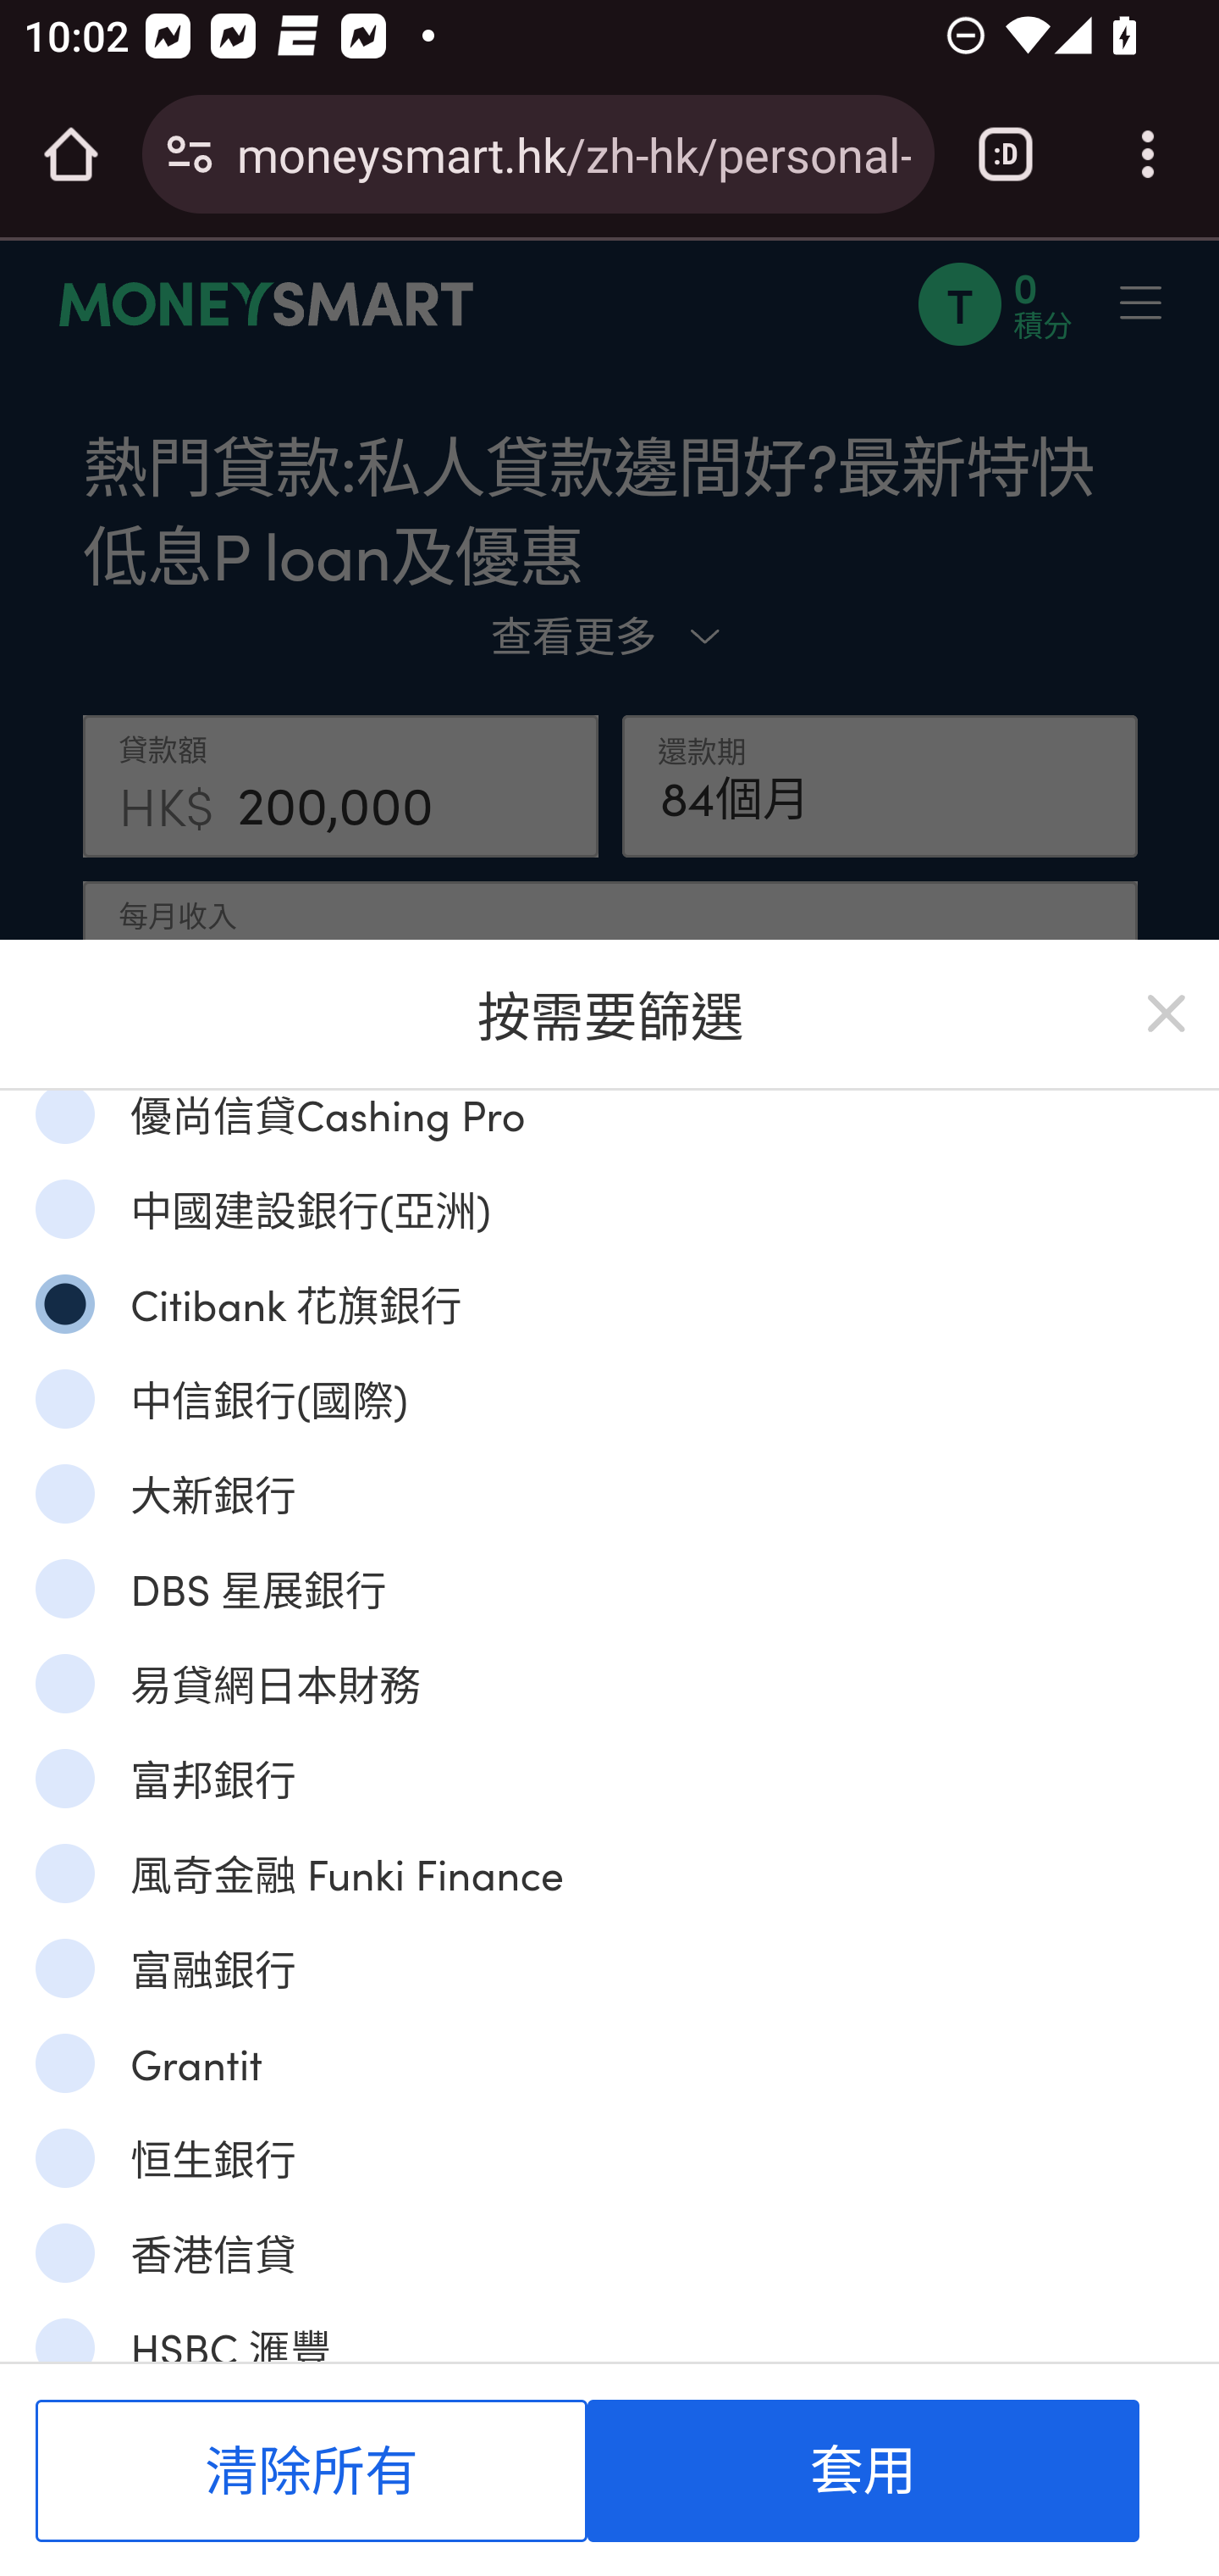 This screenshot has width=1219, height=2576. I want to click on 富融銀行, so click(64, 1968).